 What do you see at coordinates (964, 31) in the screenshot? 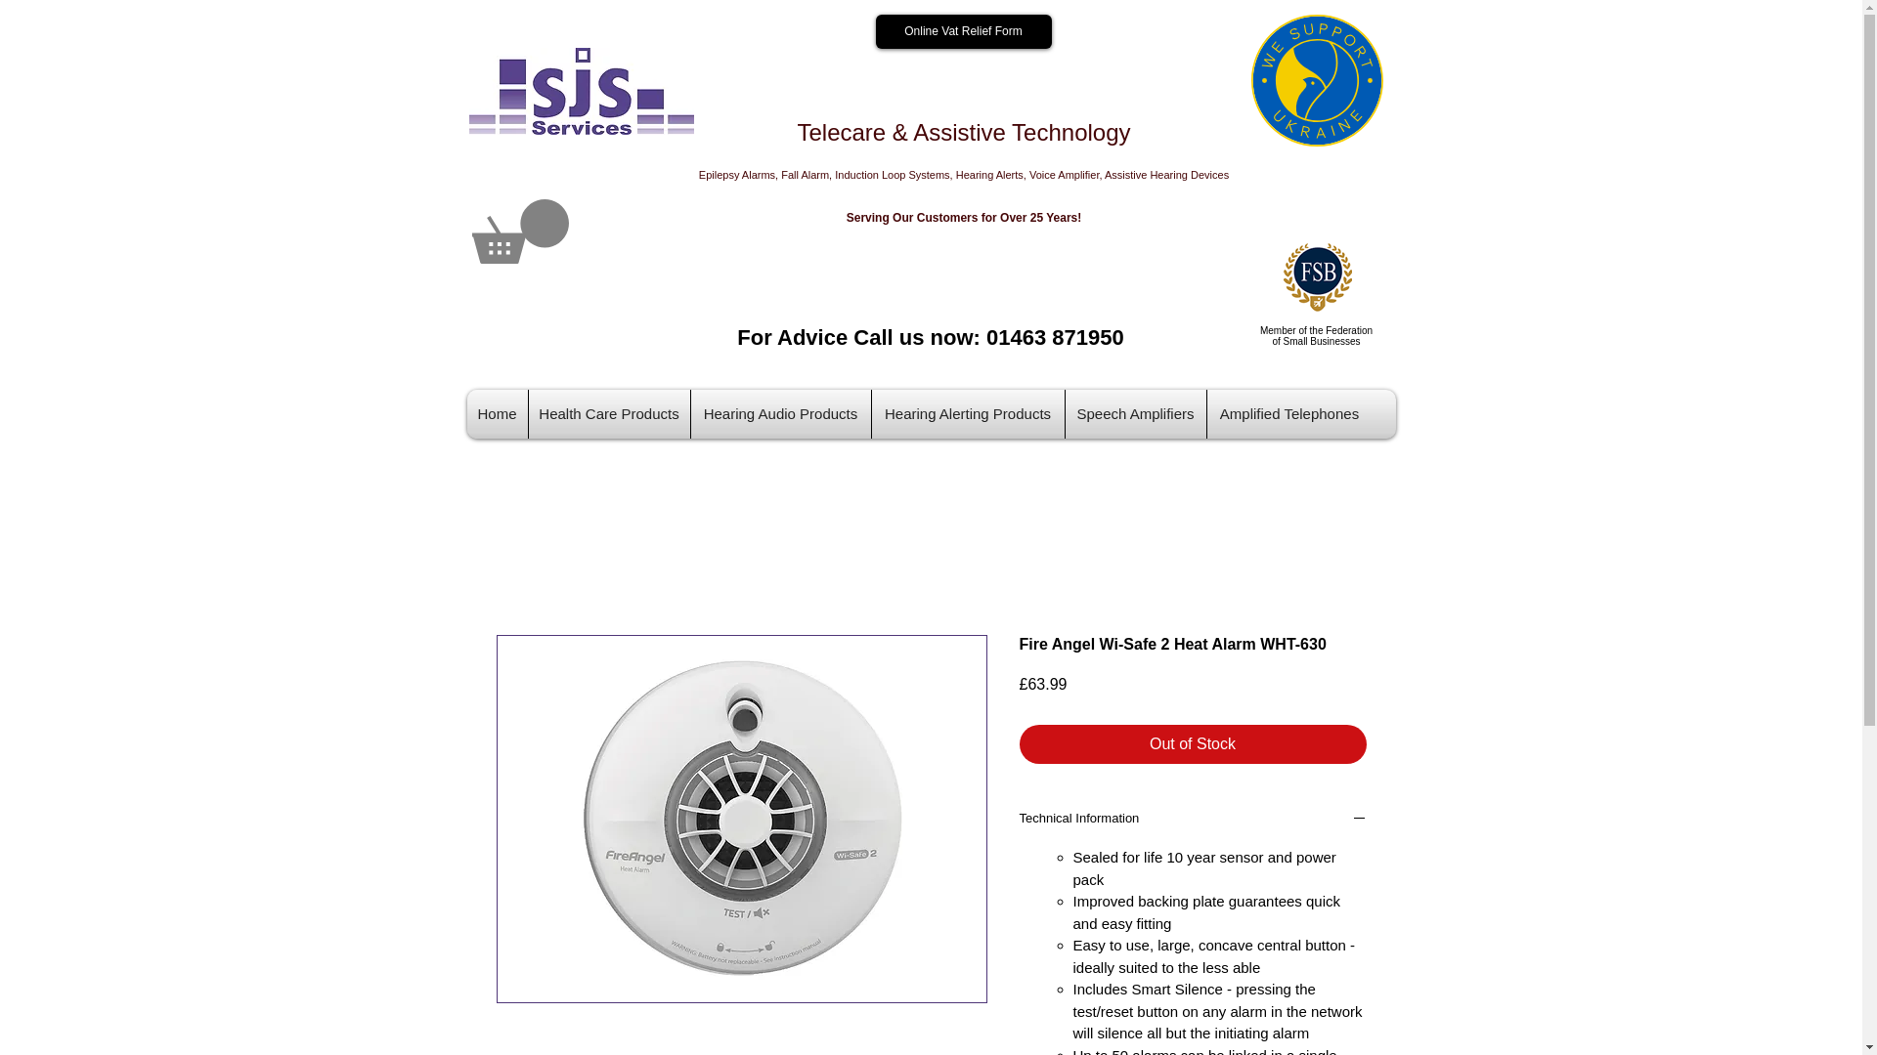
I see `Online Vat Relief Form` at bounding box center [964, 31].